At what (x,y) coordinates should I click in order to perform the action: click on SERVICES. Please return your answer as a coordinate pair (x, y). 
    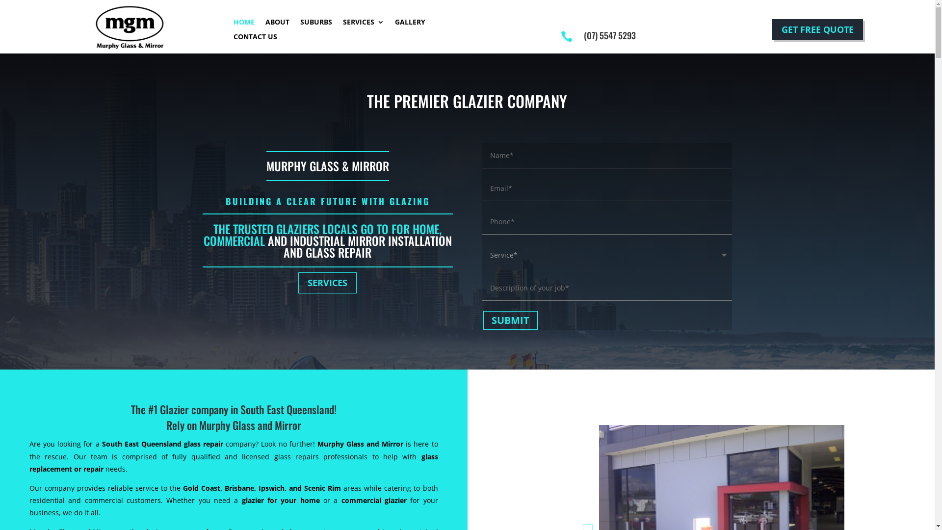
    Looking at the image, I should click on (364, 24).